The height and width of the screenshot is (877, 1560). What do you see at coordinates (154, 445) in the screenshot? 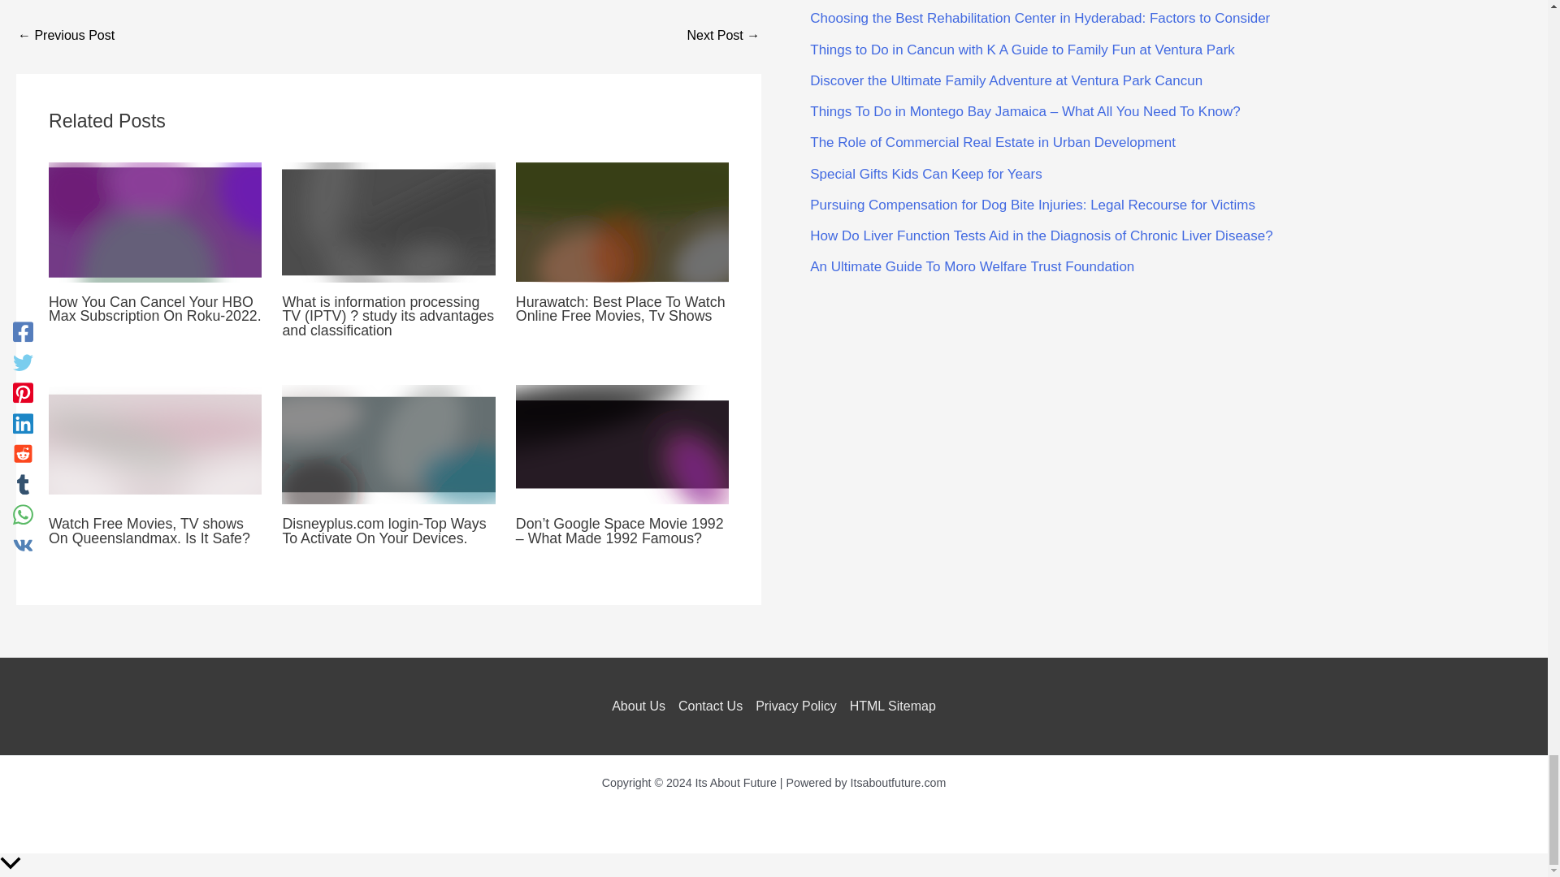
I see `Watch Free Movies, TV shows On Queenslandmax. Is It Safe? 6` at bounding box center [154, 445].